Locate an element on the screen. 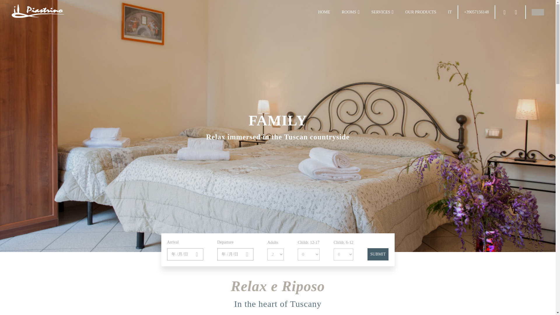 Image resolution: width=560 pixels, height=315 pixels. ROOMS is located at coordinates (349, 12).